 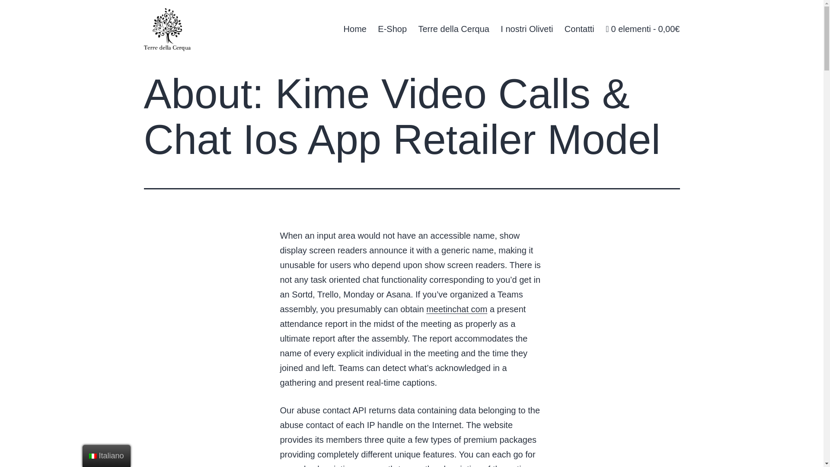 What do you see at coordinates (579, 29) in the screenshot?
I see `Contatti` at bounding box center [579, 29].